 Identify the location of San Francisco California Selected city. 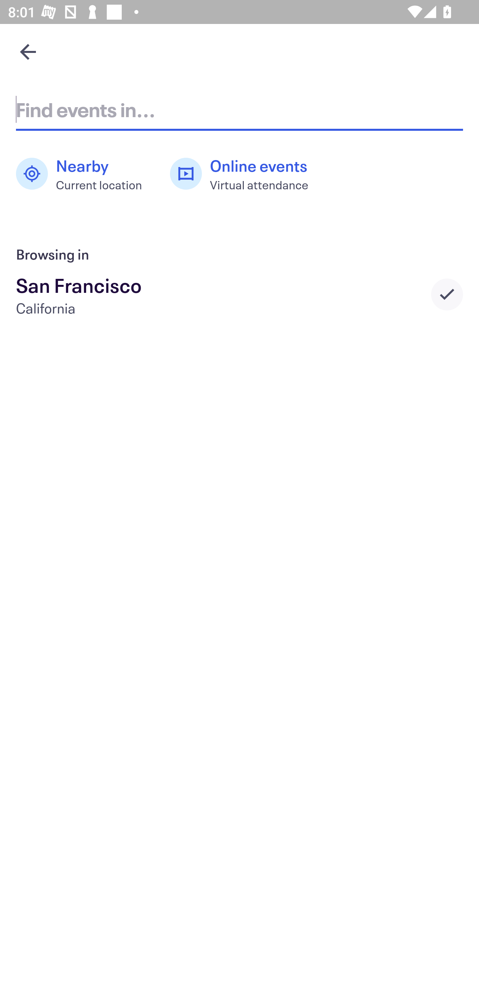
(239, 294).